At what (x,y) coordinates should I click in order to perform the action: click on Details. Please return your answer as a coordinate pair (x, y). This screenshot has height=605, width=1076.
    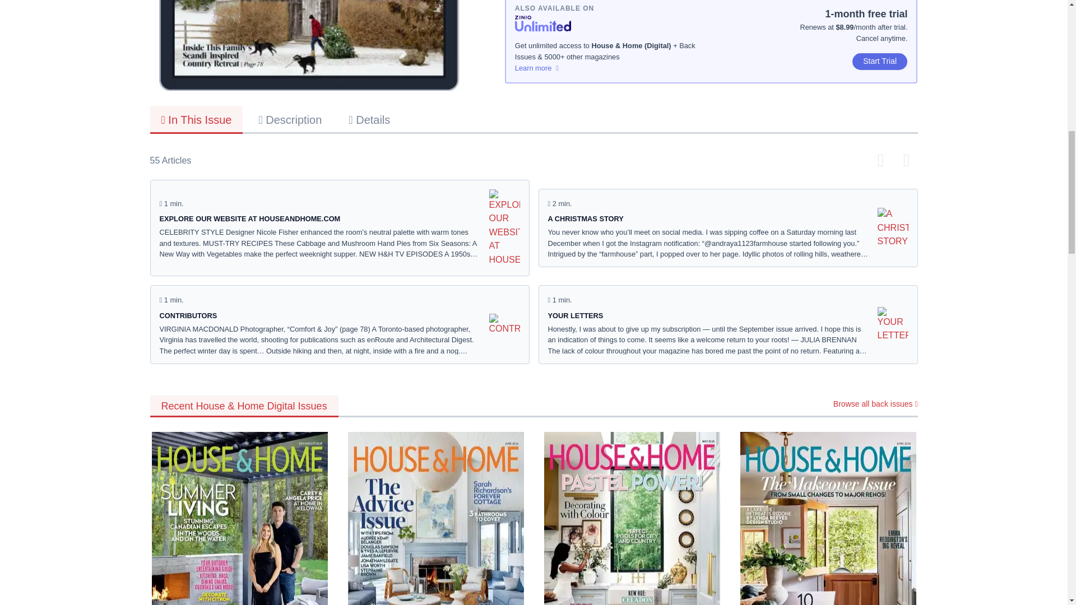
    Looking at the image, I should click on (369, 119).